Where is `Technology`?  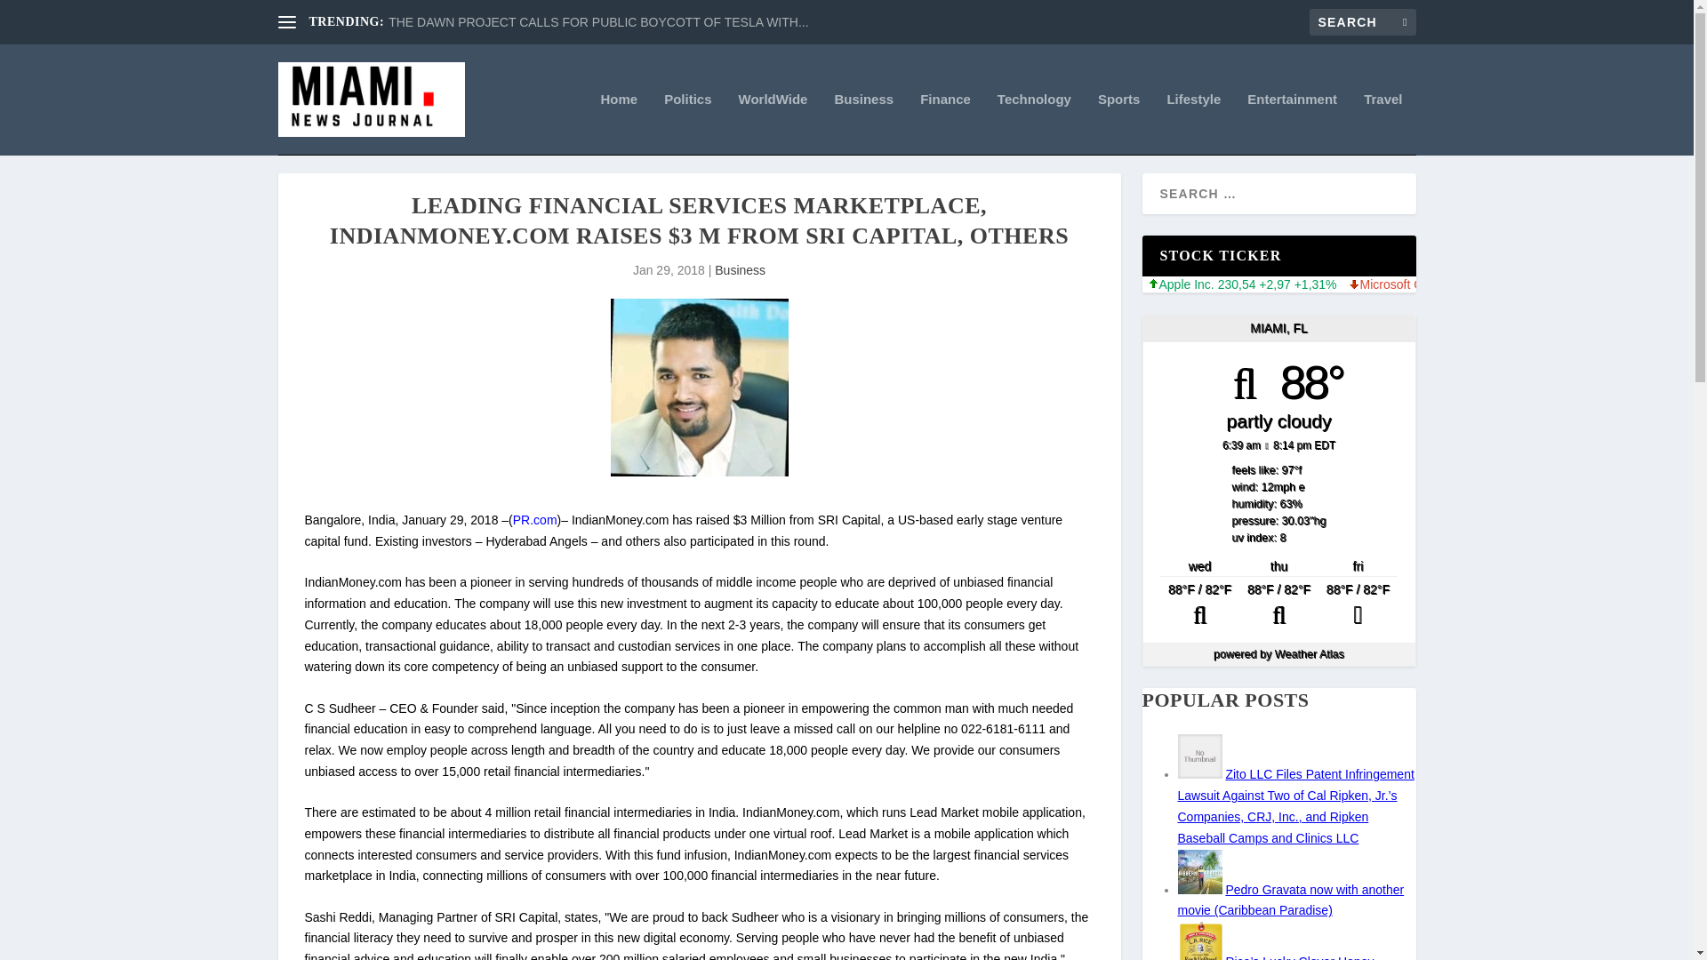 Technology is located at coordinates (1034, 123).